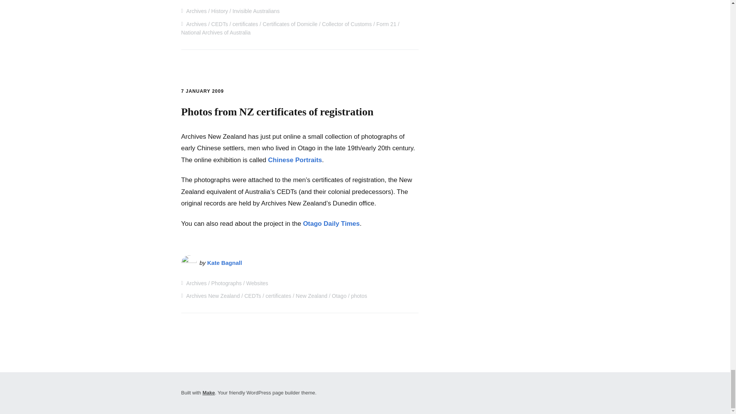  I want to click on Archives, so click(196, 11).